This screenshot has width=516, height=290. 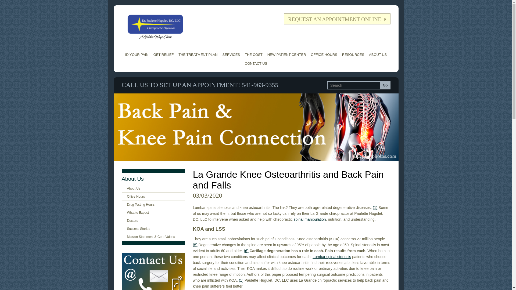 What do you see at coordinates (337, 19) in the screenshot?
I see `REQUEST AN APPOINTMENT ONLINE` at bounding box center [337, 19].